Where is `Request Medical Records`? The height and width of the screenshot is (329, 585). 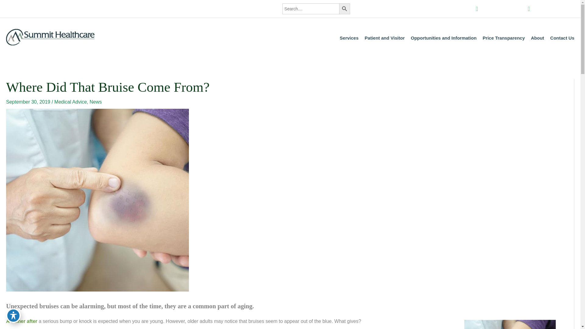 Request Medical Records is located at coordinates (382, 9).